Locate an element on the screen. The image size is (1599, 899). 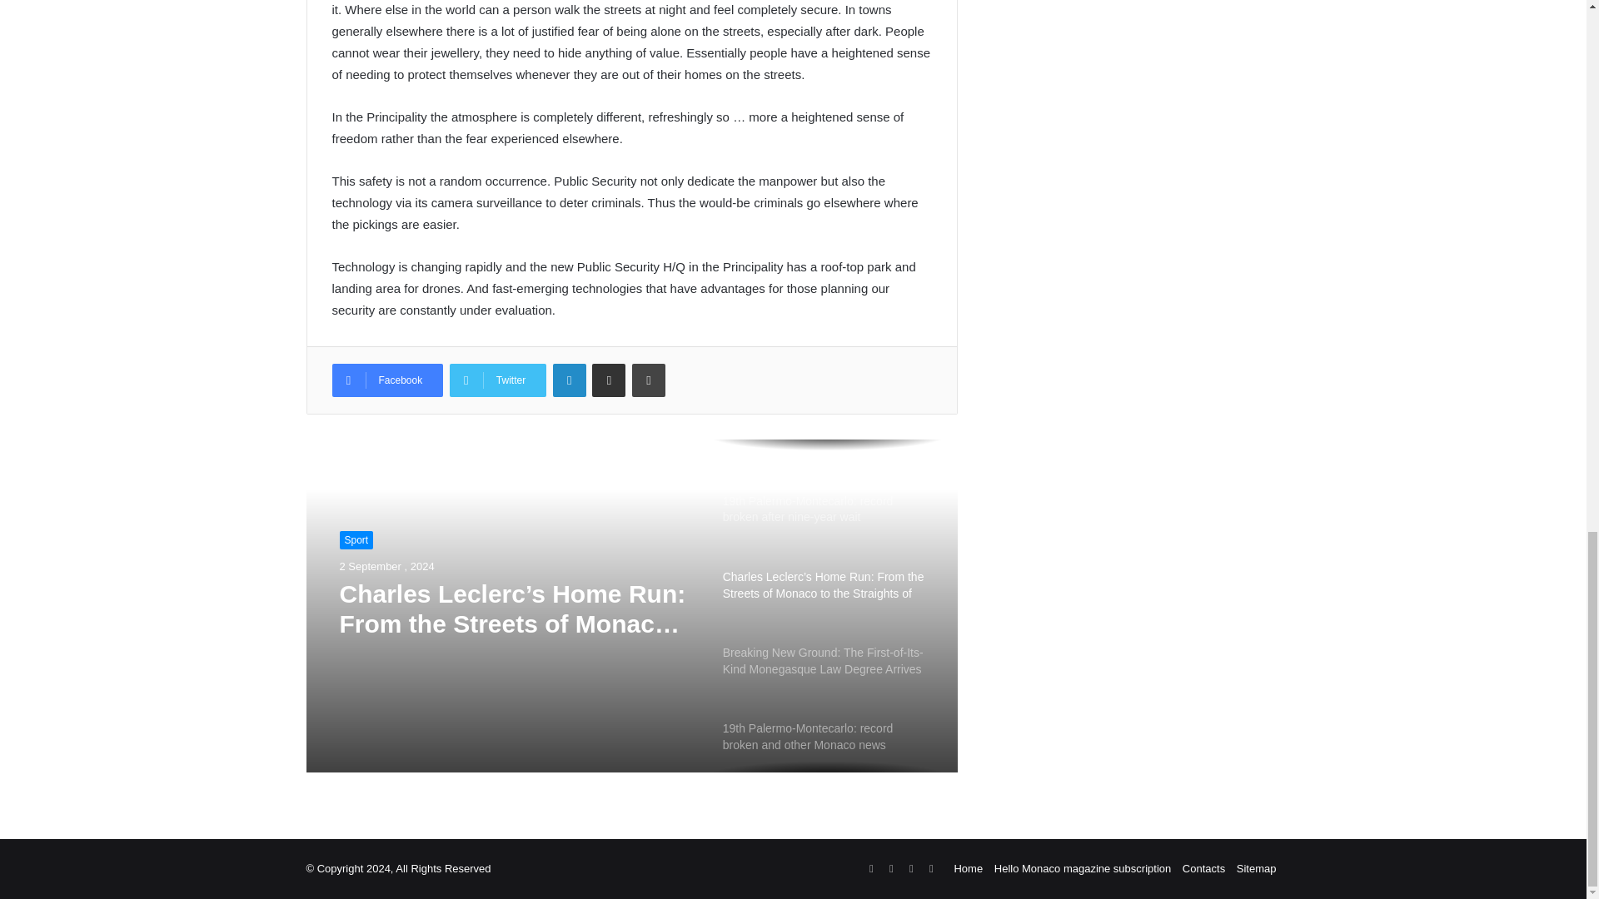
Facebook is located at coordinates (386, 380).